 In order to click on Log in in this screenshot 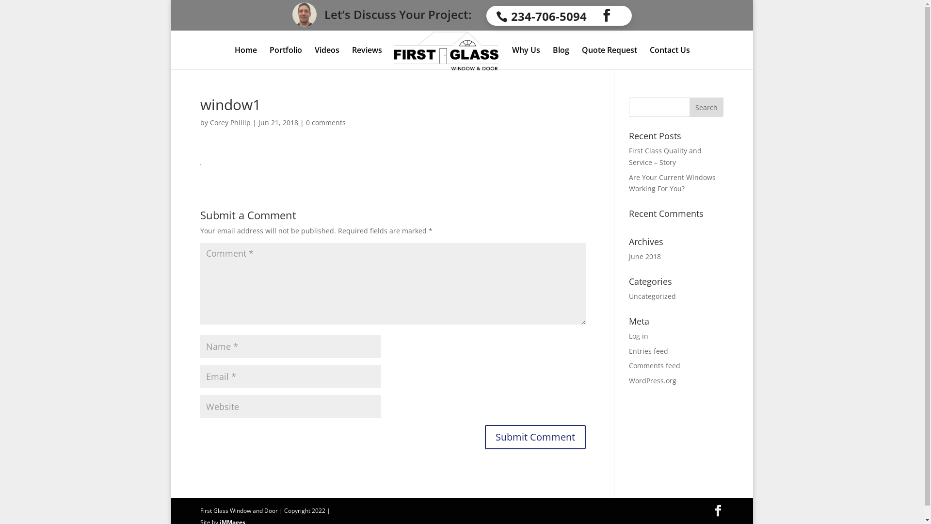, I will do `click(639, 336)`.